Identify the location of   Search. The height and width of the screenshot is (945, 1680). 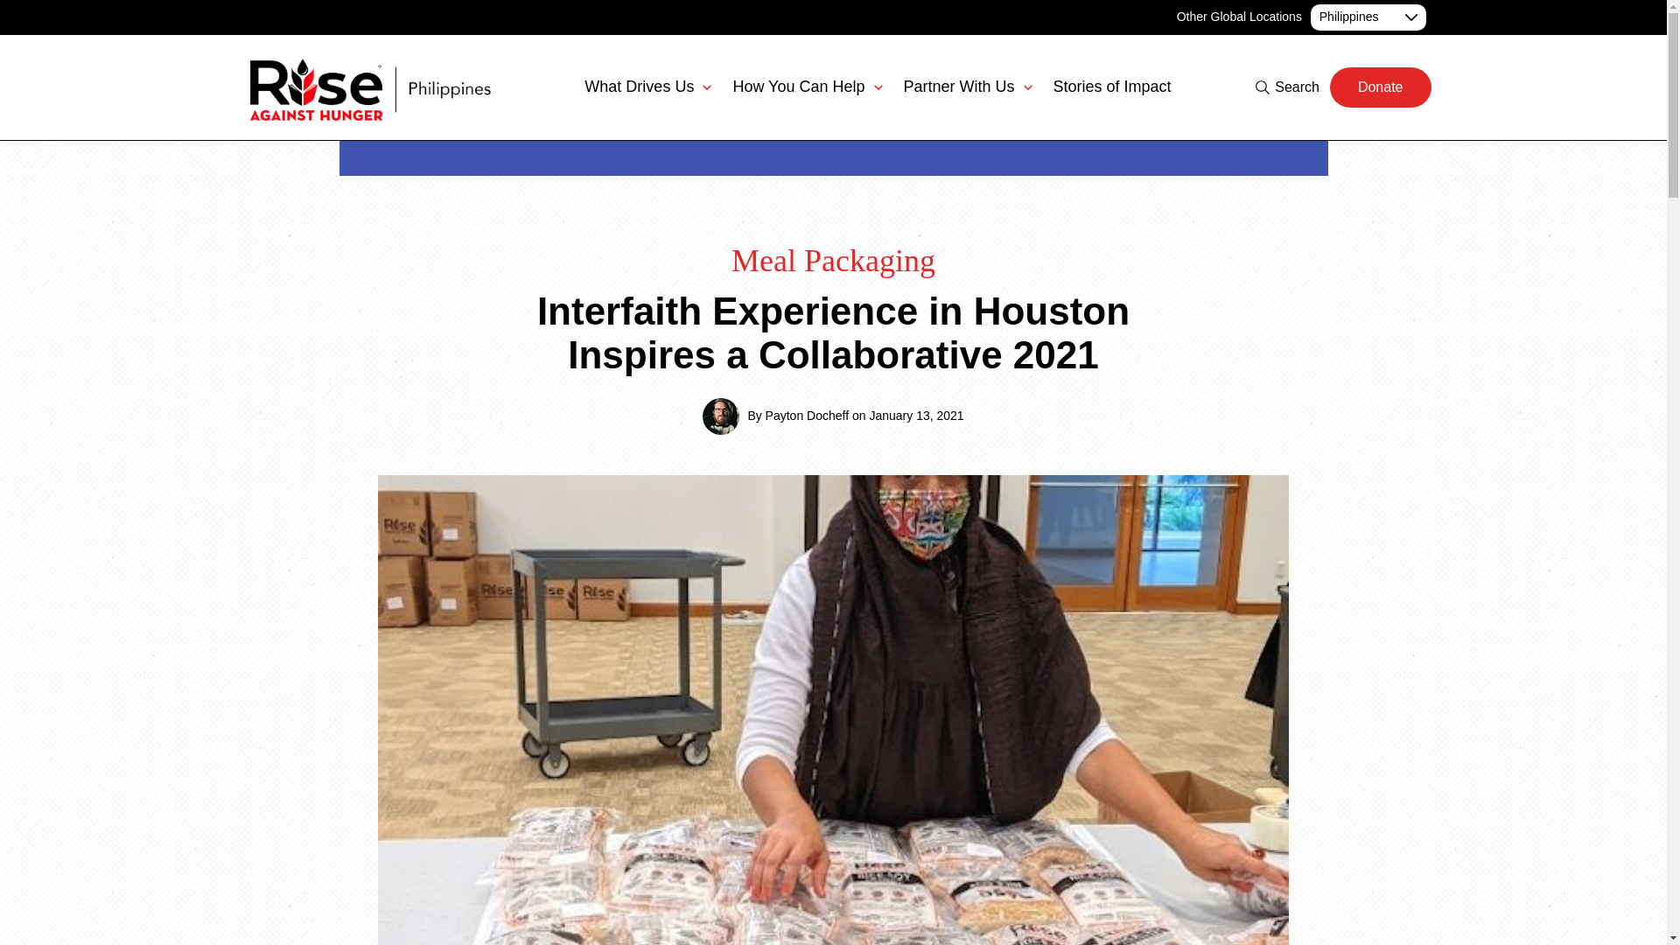
(1286, 87).